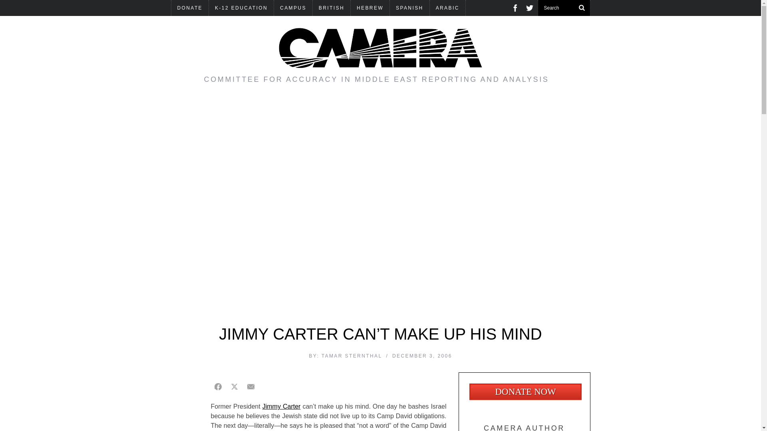  Describe the element at coordinates (190, 8) in the screenshot. I see `DONATE` at that location.